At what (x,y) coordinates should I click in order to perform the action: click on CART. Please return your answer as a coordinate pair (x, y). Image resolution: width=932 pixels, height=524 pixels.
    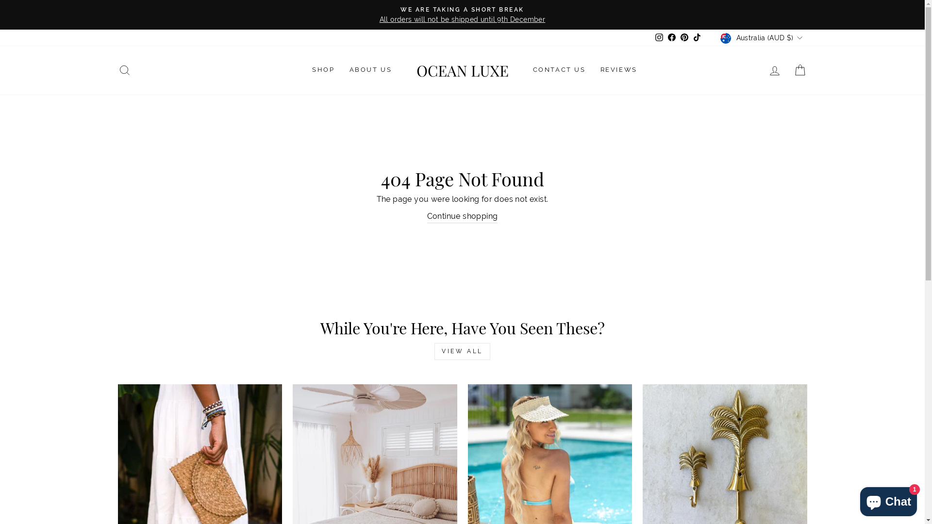
    Looking at the image, I should click on (800, 70).